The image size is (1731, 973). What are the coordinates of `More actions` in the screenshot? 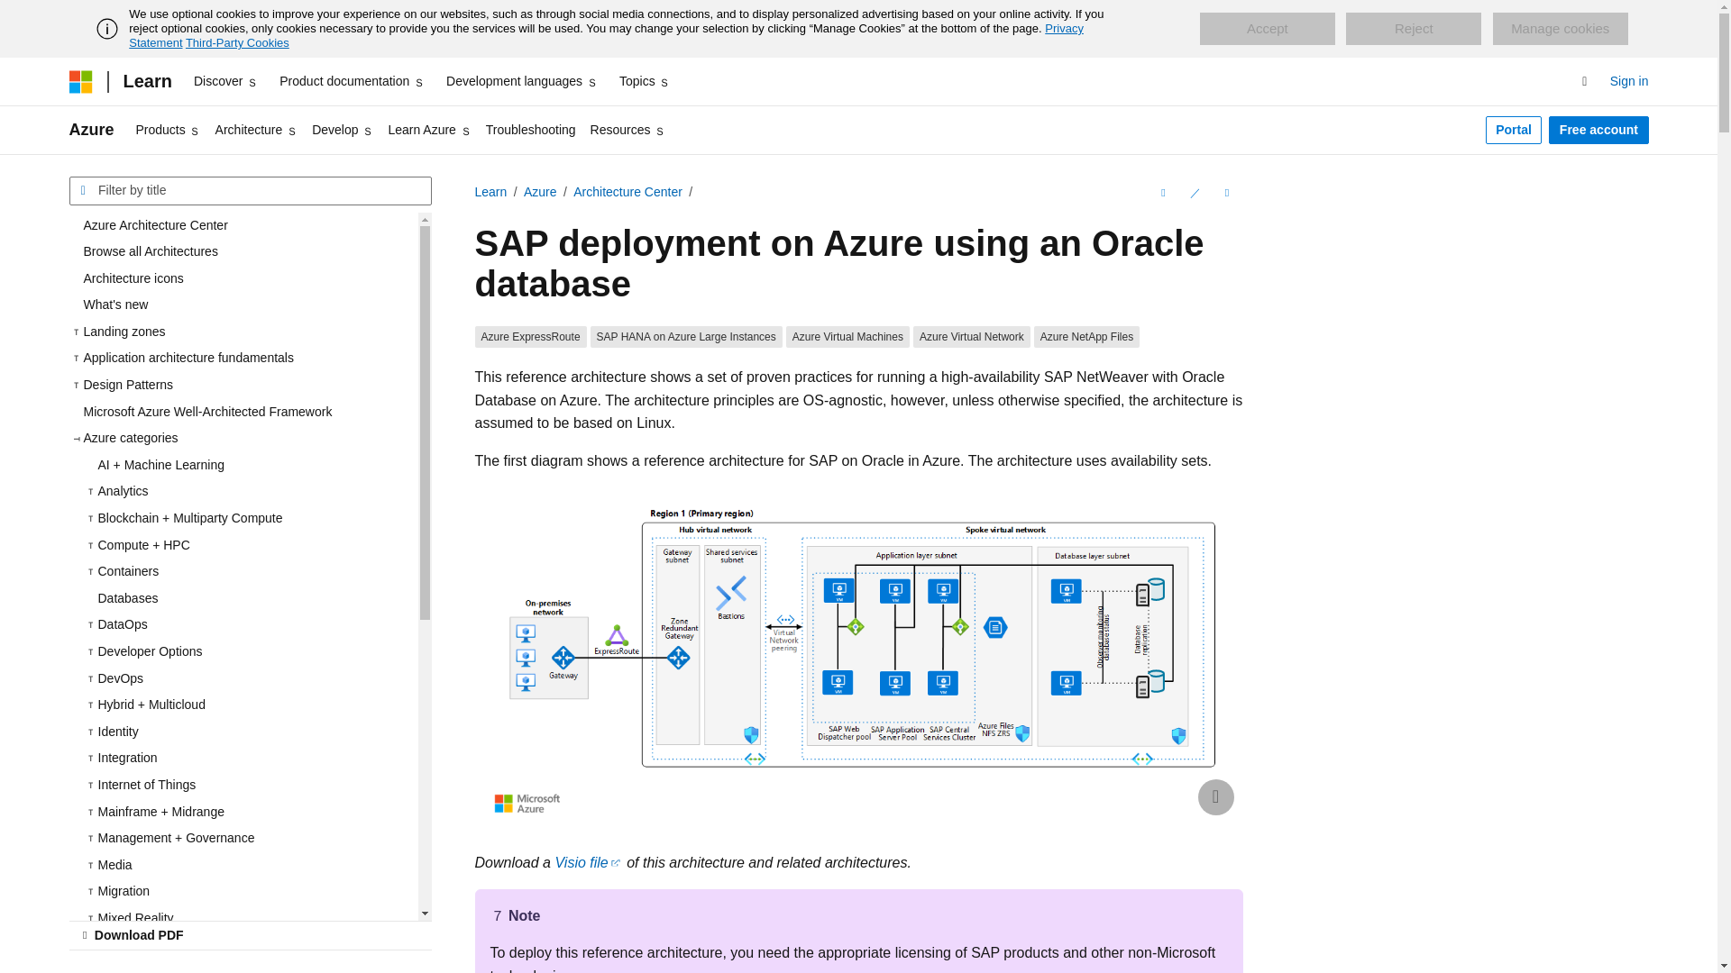 It's located at (1226, 193).